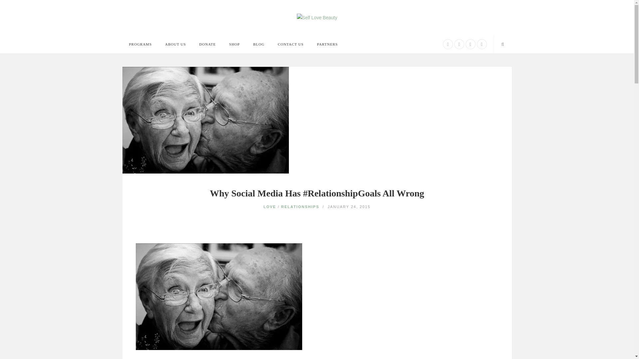 This screenshot has height=359, width=639. What do you see at coordinates (140, 44) in the screenshot?
I see `PROGRAMS` at bounding box center [140, 44].